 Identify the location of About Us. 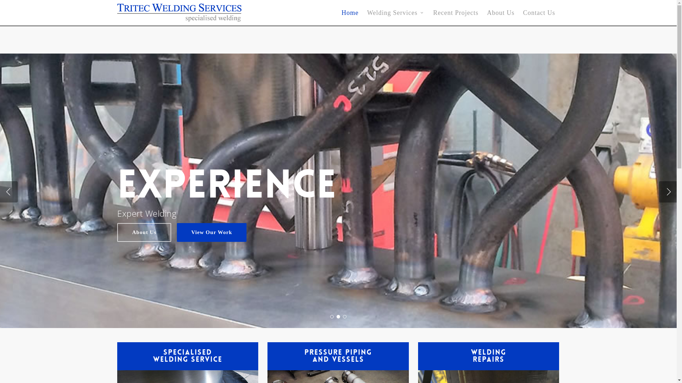
(501, 13).